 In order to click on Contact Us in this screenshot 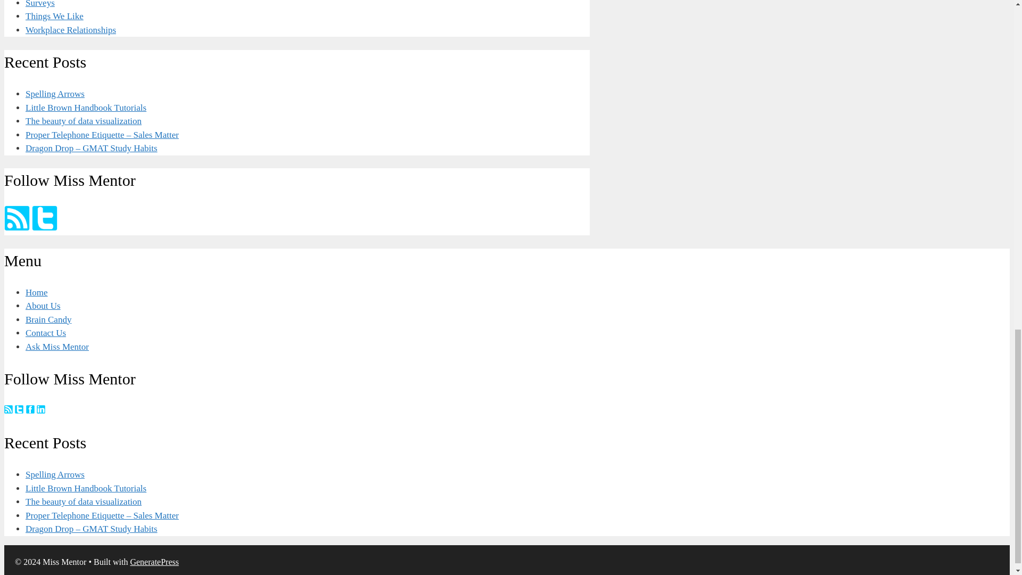, I will do `click(46, 333)`.